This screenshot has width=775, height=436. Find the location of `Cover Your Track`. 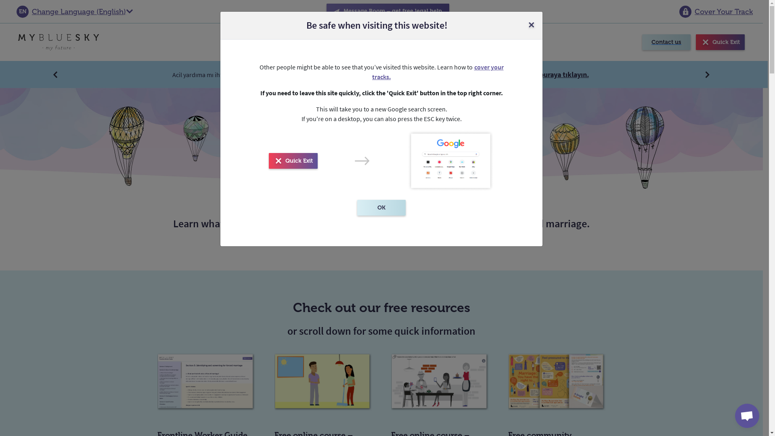

Cover Your Track is located at coordinates (716, 11).